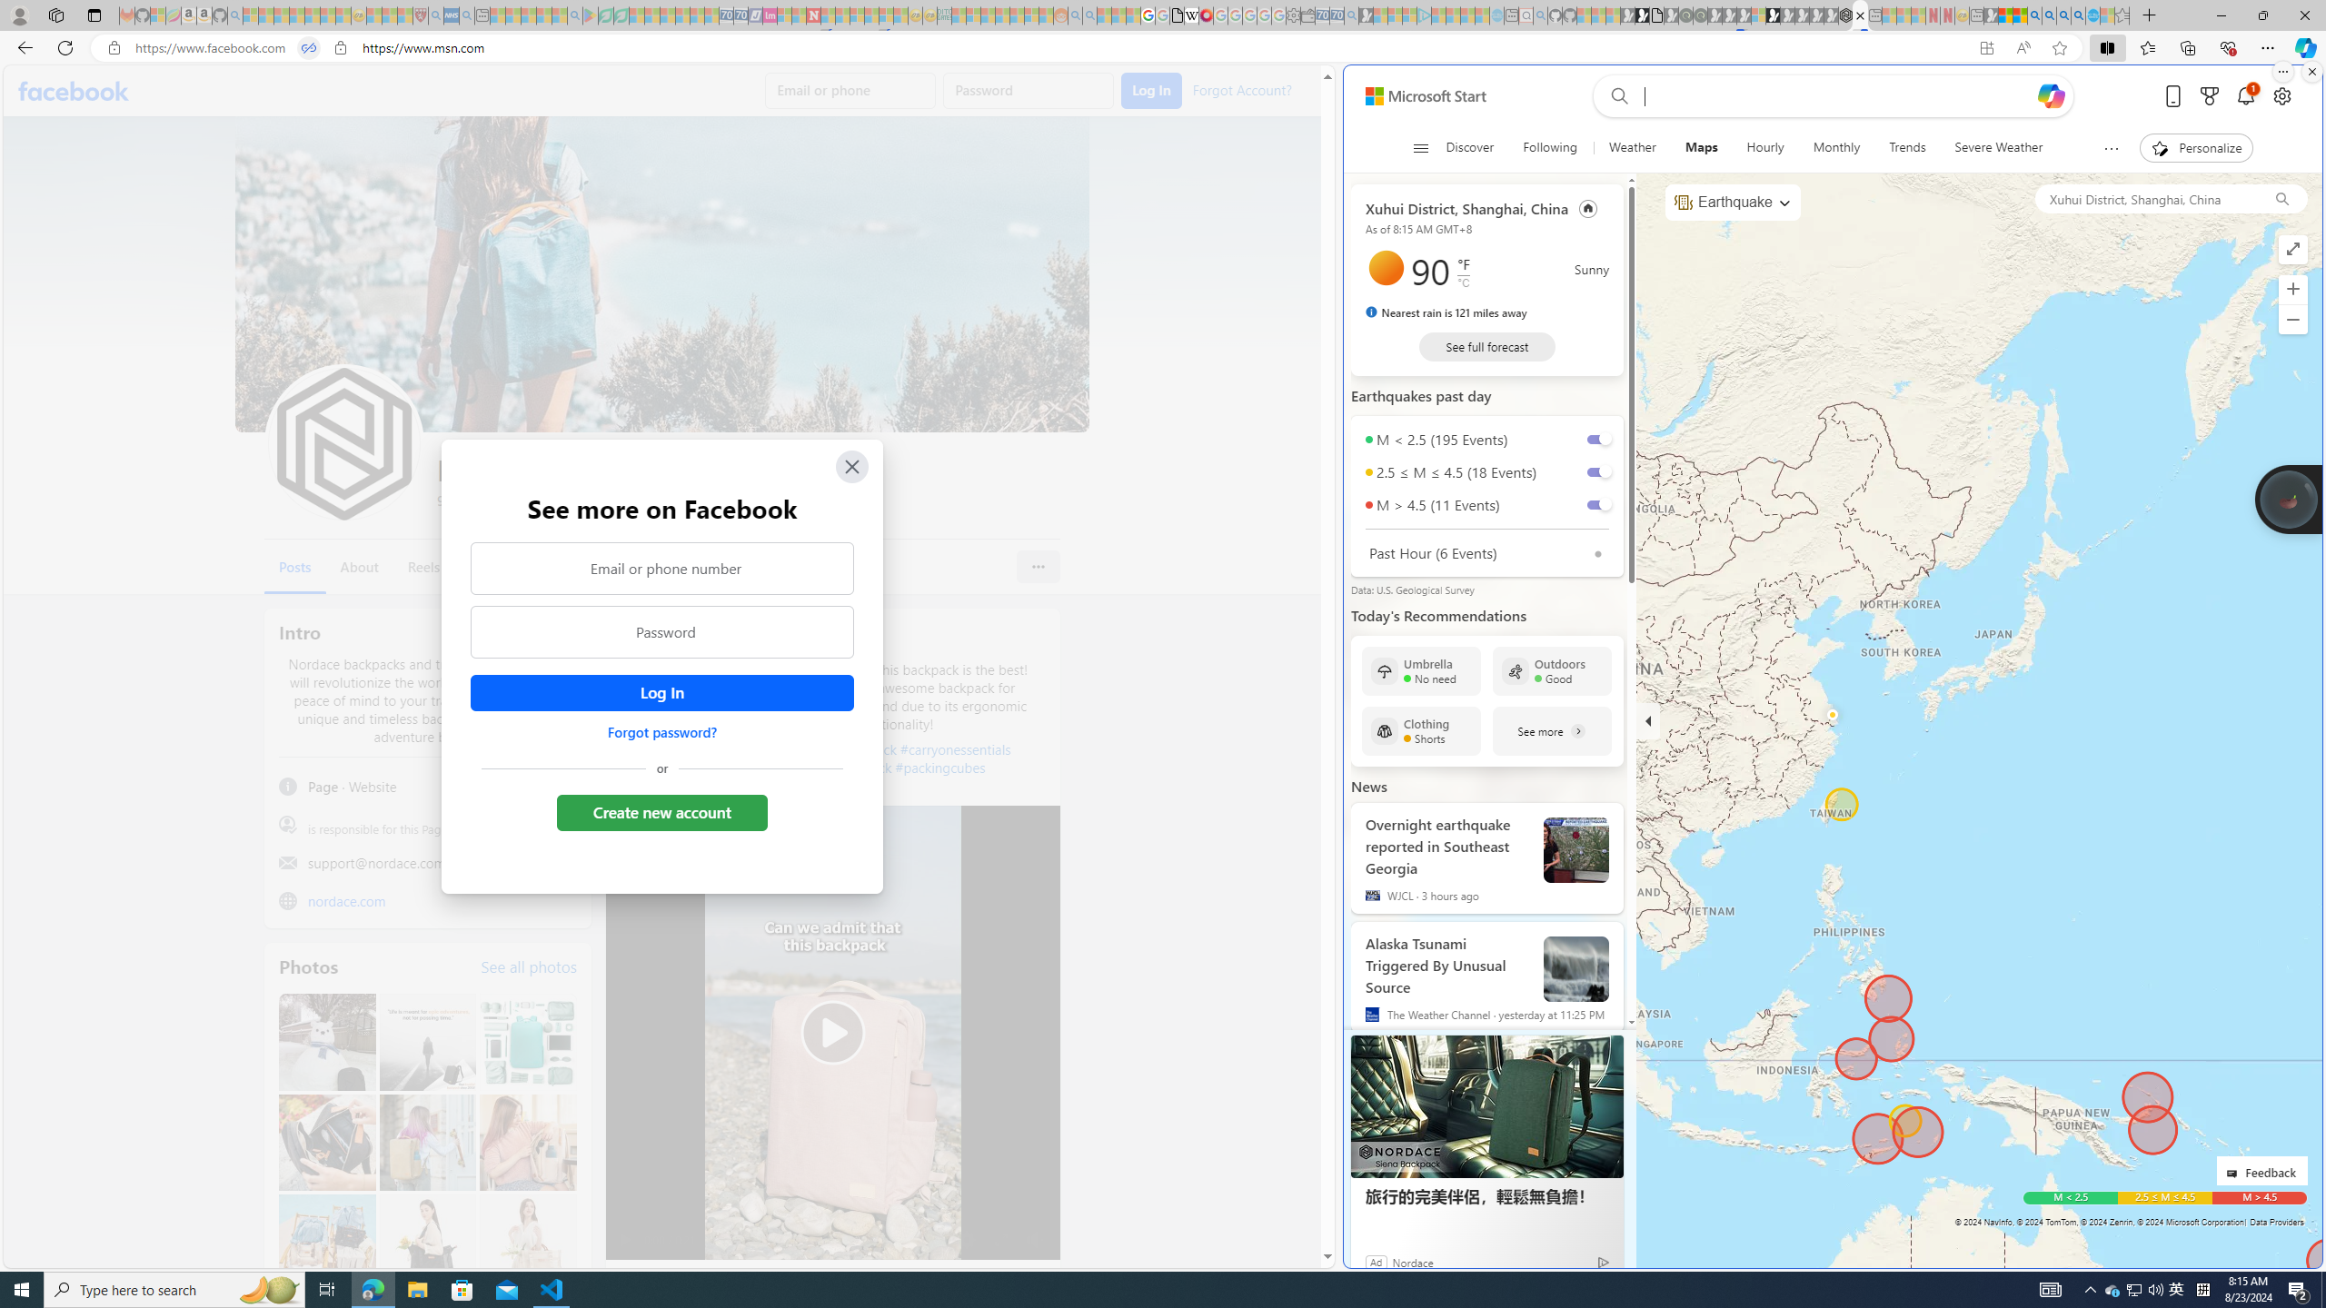 The width and height of the screenshot is (2326, 1308). What do you see at coordinates (1907, 148) in the screenshot?
I see `Trends` at bounding box center [1907, 148].